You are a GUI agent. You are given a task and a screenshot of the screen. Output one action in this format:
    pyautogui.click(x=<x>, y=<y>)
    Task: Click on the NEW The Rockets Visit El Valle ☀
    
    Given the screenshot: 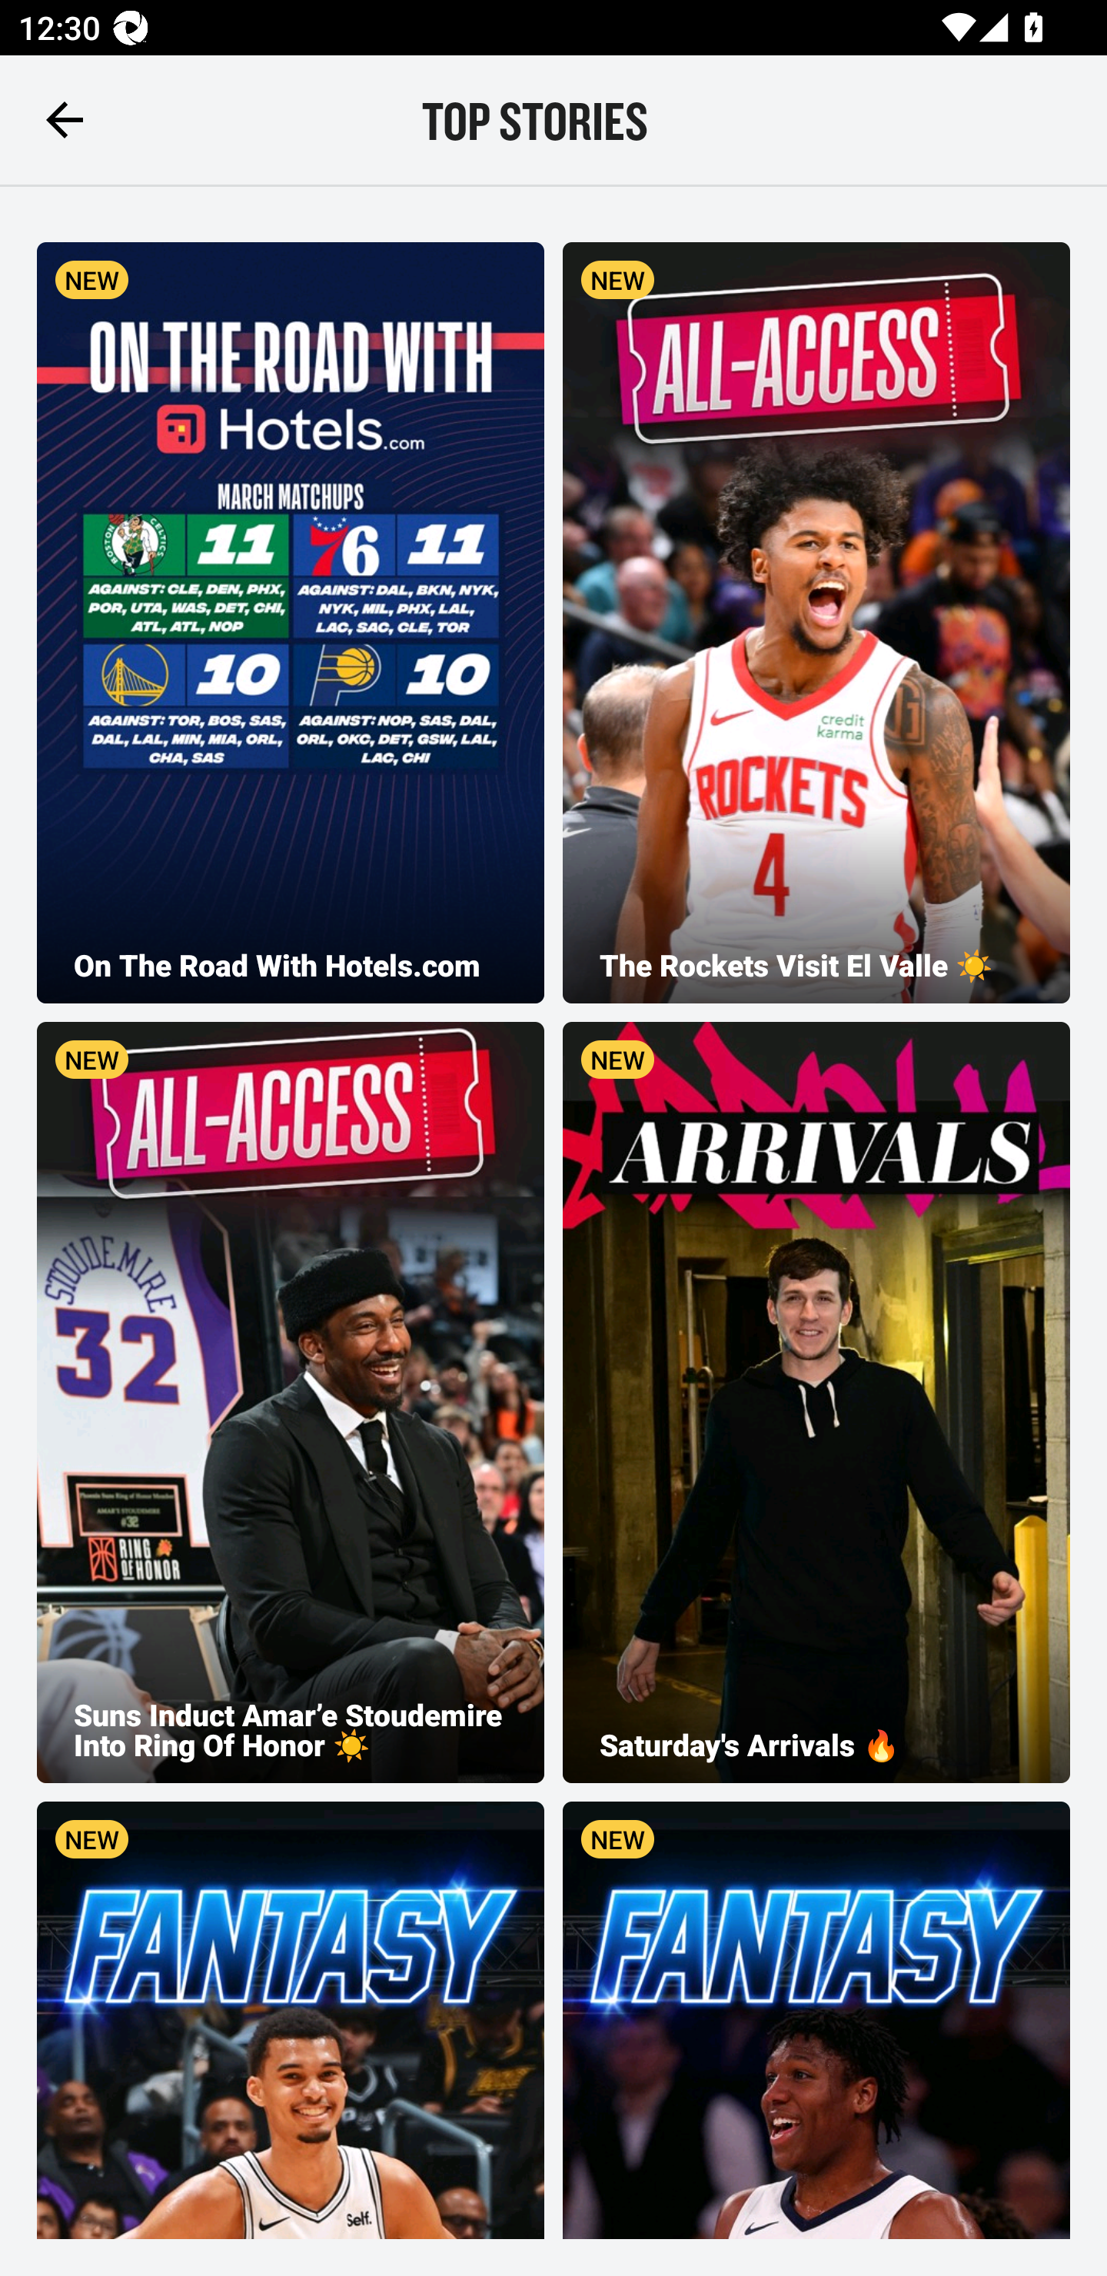 What is the action you would take?
    pyautogui.click(x=816, y=622)
    